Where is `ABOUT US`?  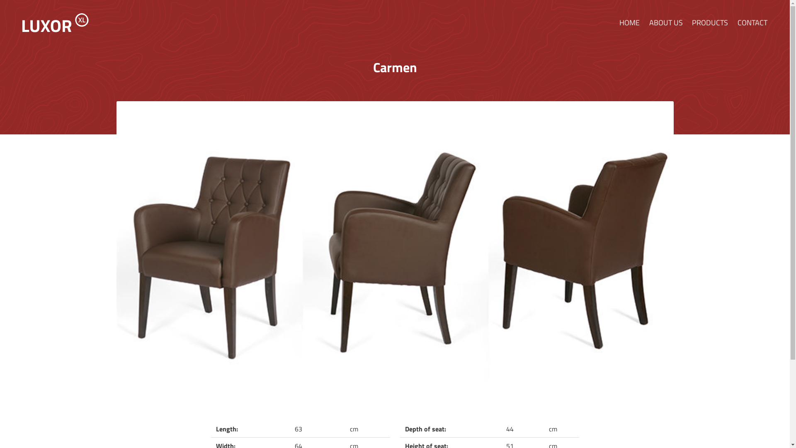 ABOUT US is located at coordinates (666, 23).